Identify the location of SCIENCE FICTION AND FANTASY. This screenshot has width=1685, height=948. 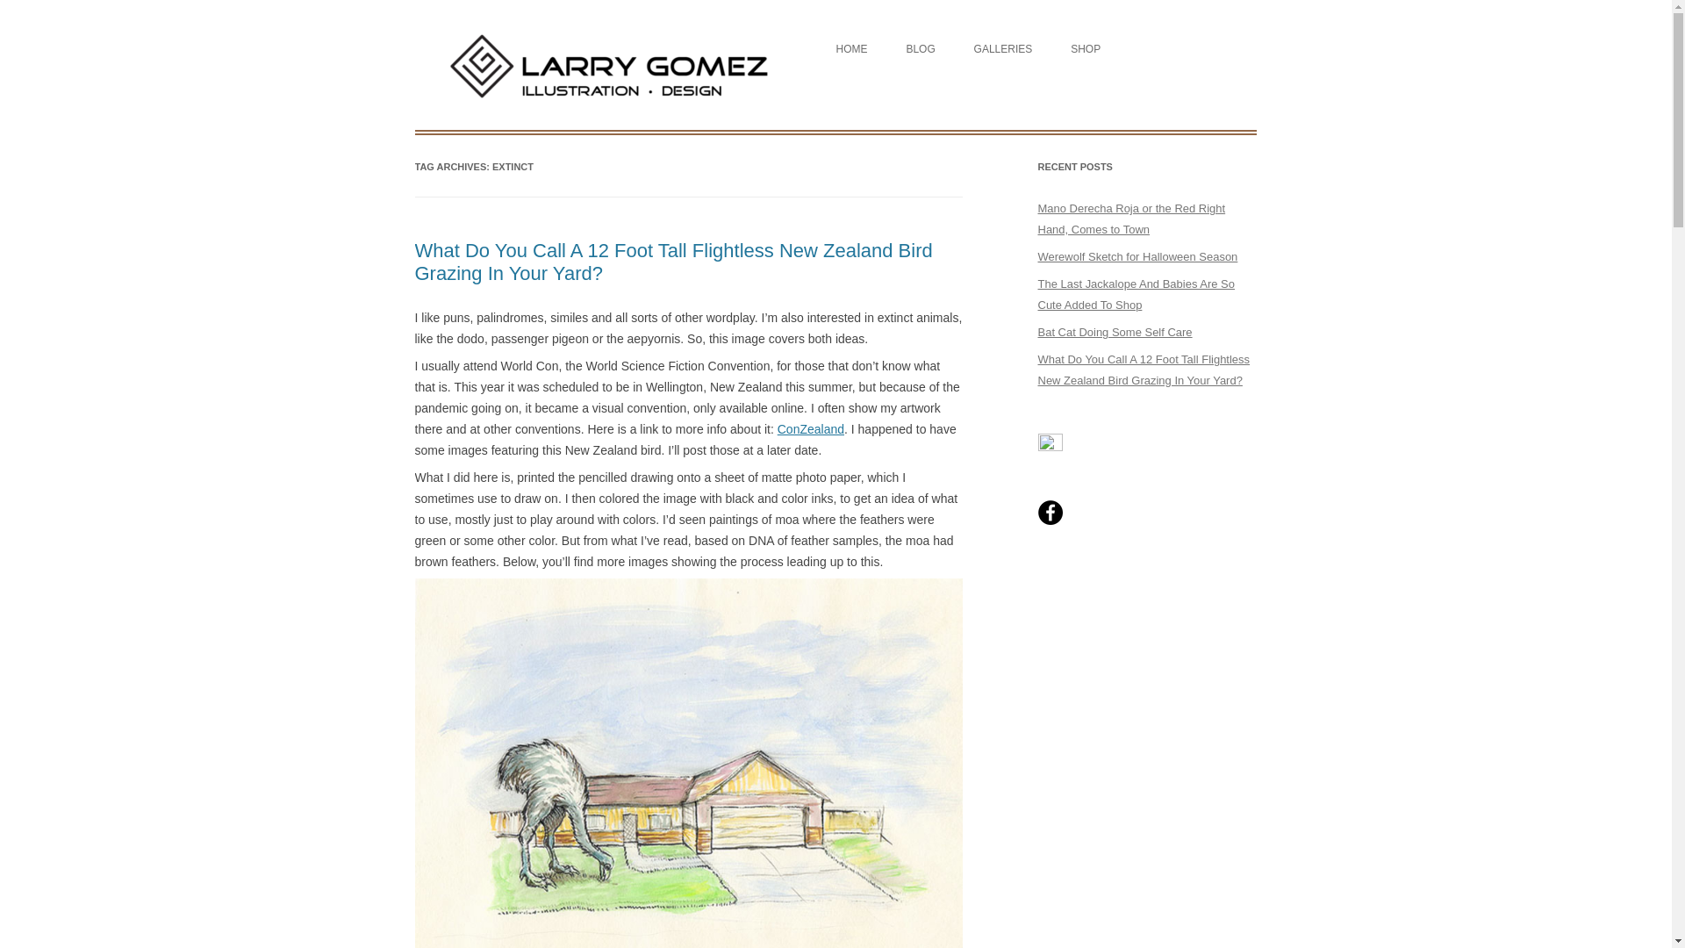
(1061, 86).